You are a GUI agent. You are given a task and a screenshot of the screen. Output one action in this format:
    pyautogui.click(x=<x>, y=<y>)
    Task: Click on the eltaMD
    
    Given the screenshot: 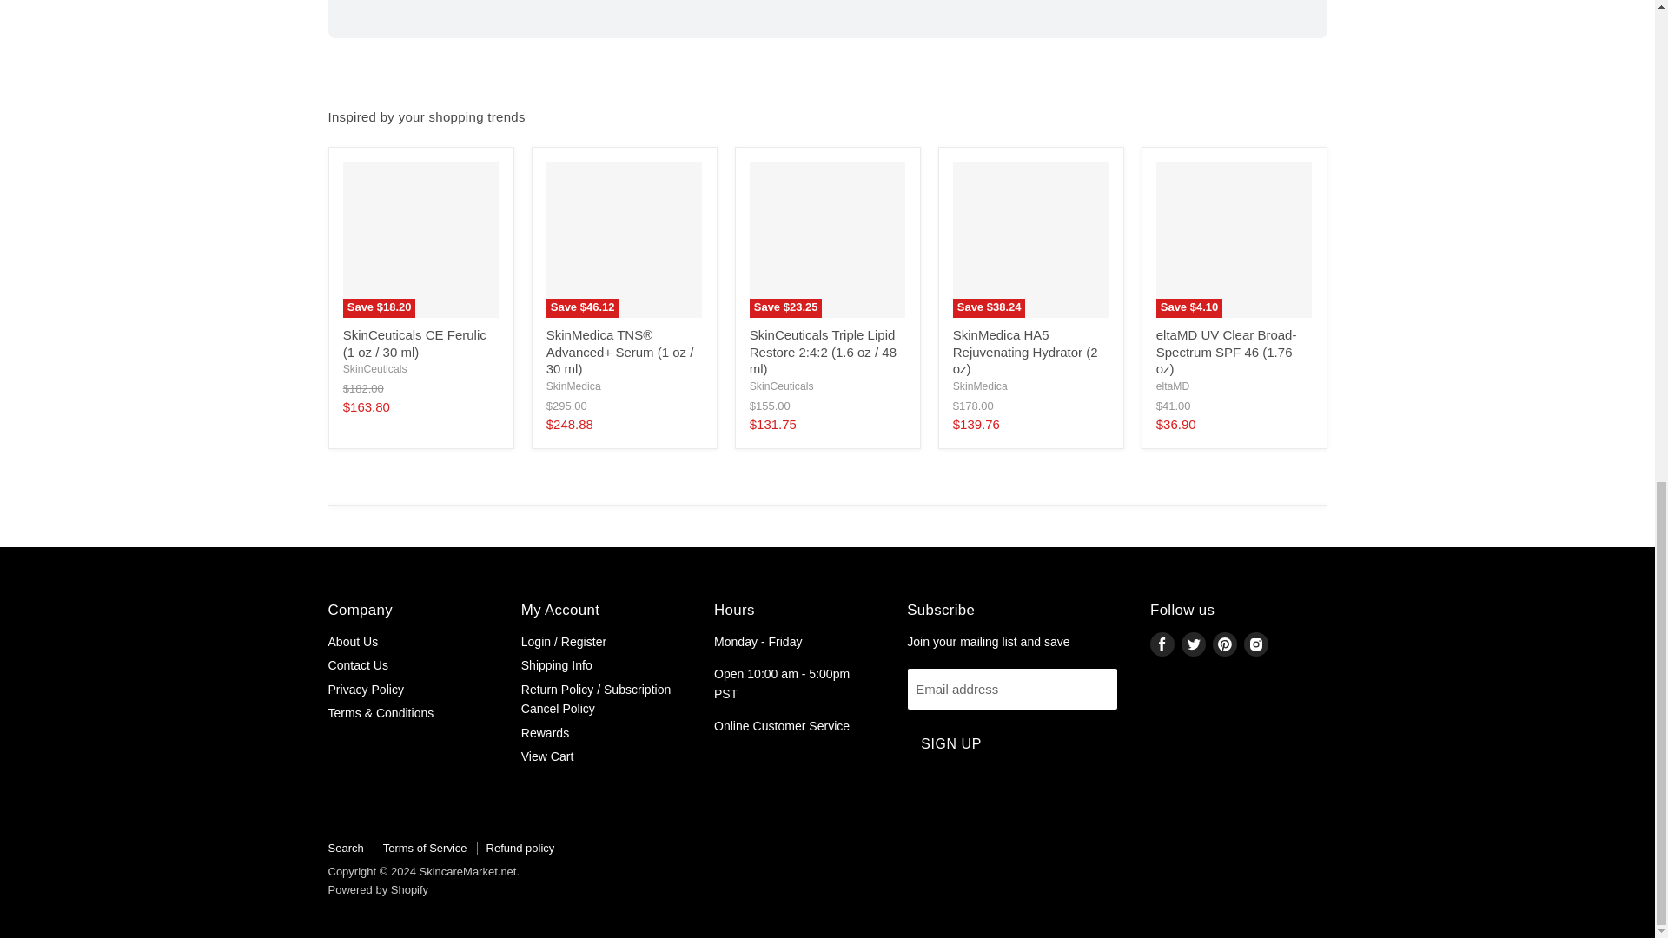 What is the action you would take?
    pyautogui.click(x=1173, y=386)
    